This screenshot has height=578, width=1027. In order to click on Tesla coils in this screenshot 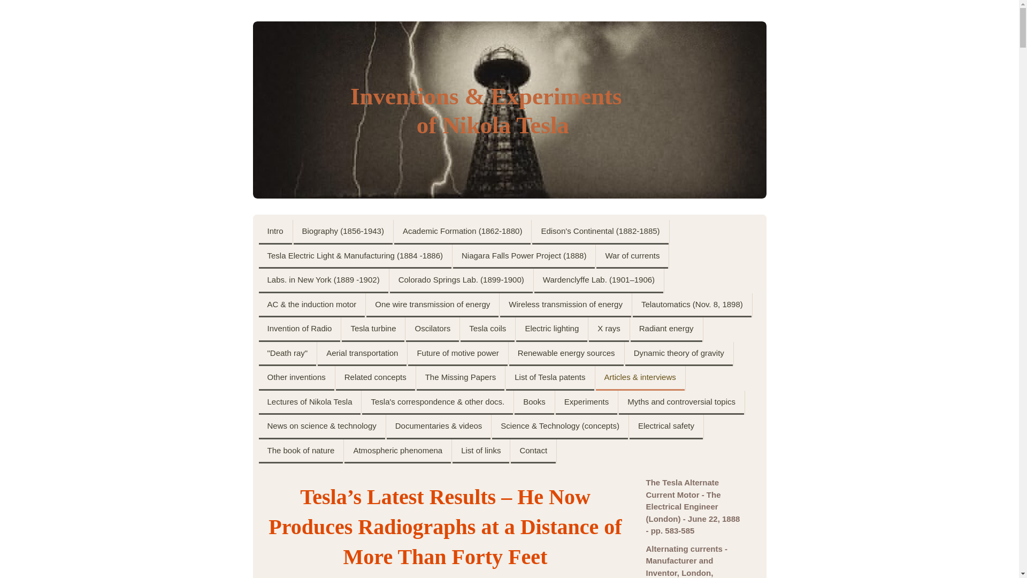, I will do `click(487, 330)`.